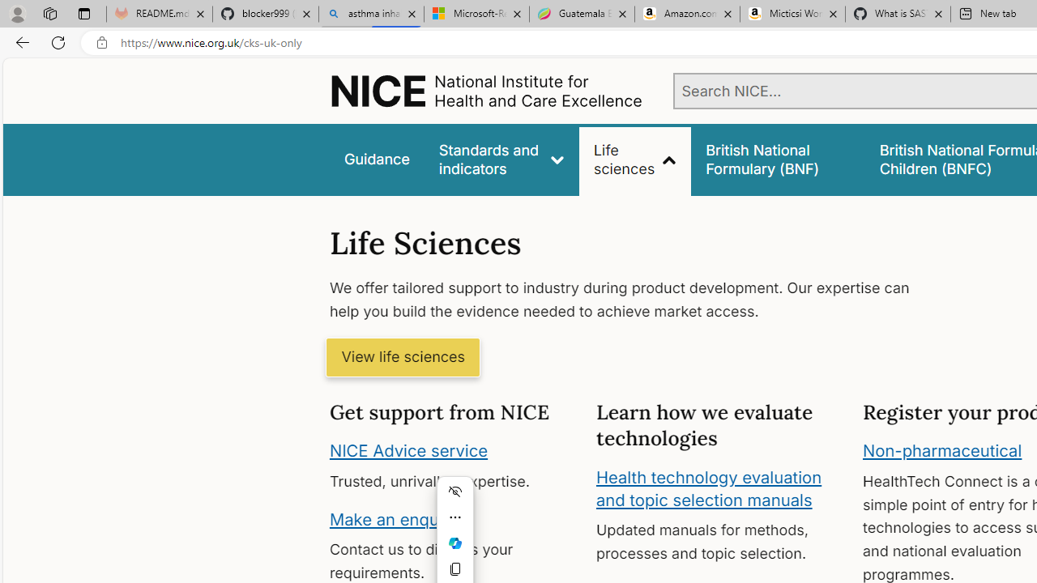  What do you see at coordinates (371, 15) in the screenshot?
I see `asthma inhaler - Search` at bounding box center [371, 15].